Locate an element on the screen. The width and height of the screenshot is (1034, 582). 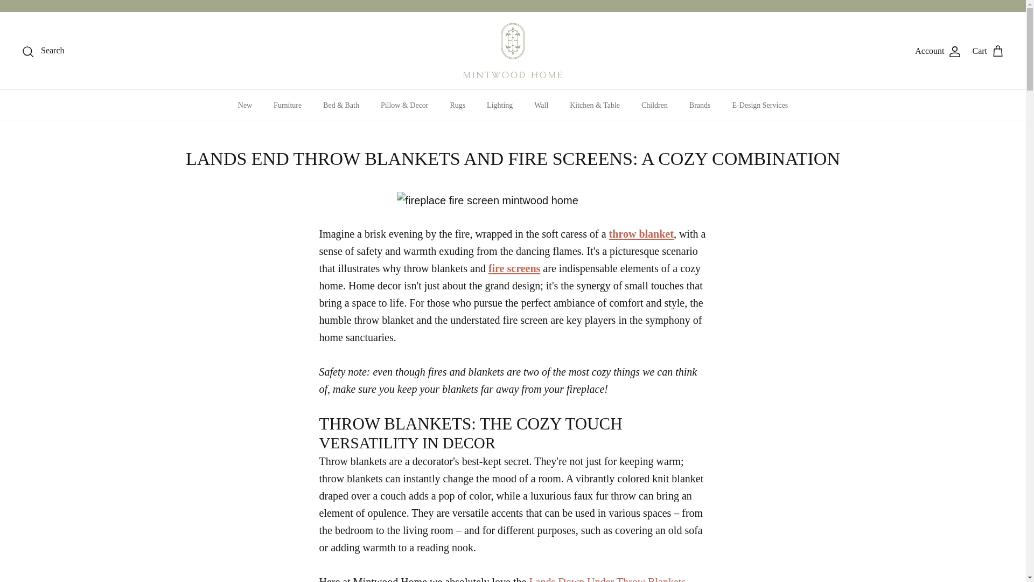
Cart is located at coordinates (988, 51).